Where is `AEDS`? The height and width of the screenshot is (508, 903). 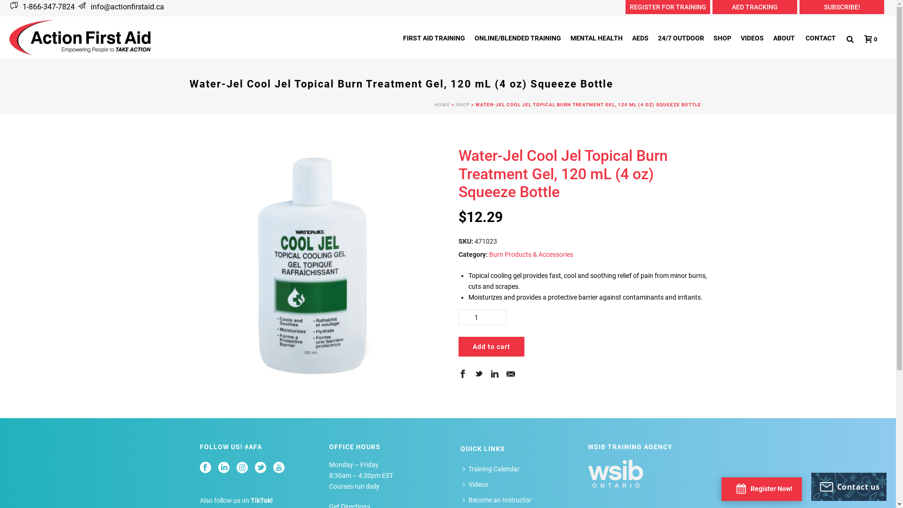 AEDS is located at coordinates (641, 38).